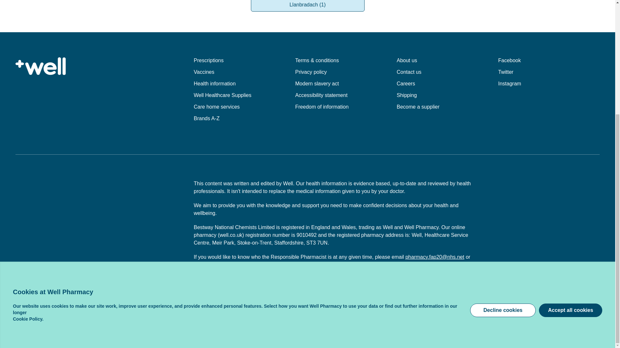  What do you see at coordinates (204, 72) in the screenshot?
I see `Vaccines` at bounding box center [204, 72].